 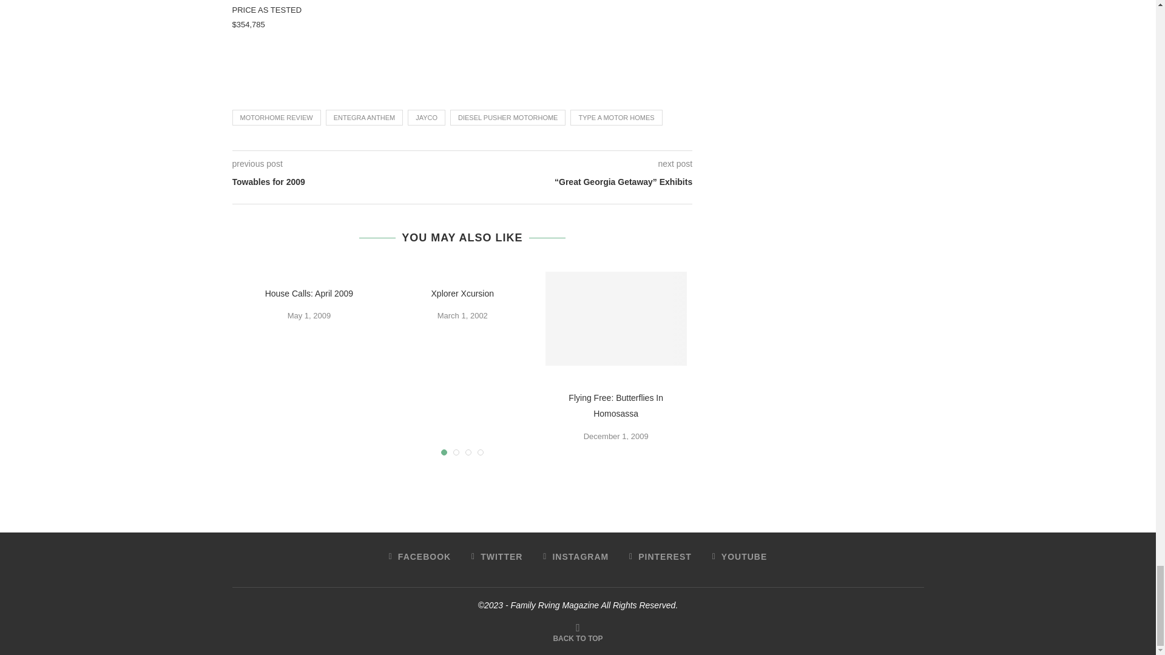 I want to click on Flying Free: Butterflies In Homosassa, so click(x=616, y=318).